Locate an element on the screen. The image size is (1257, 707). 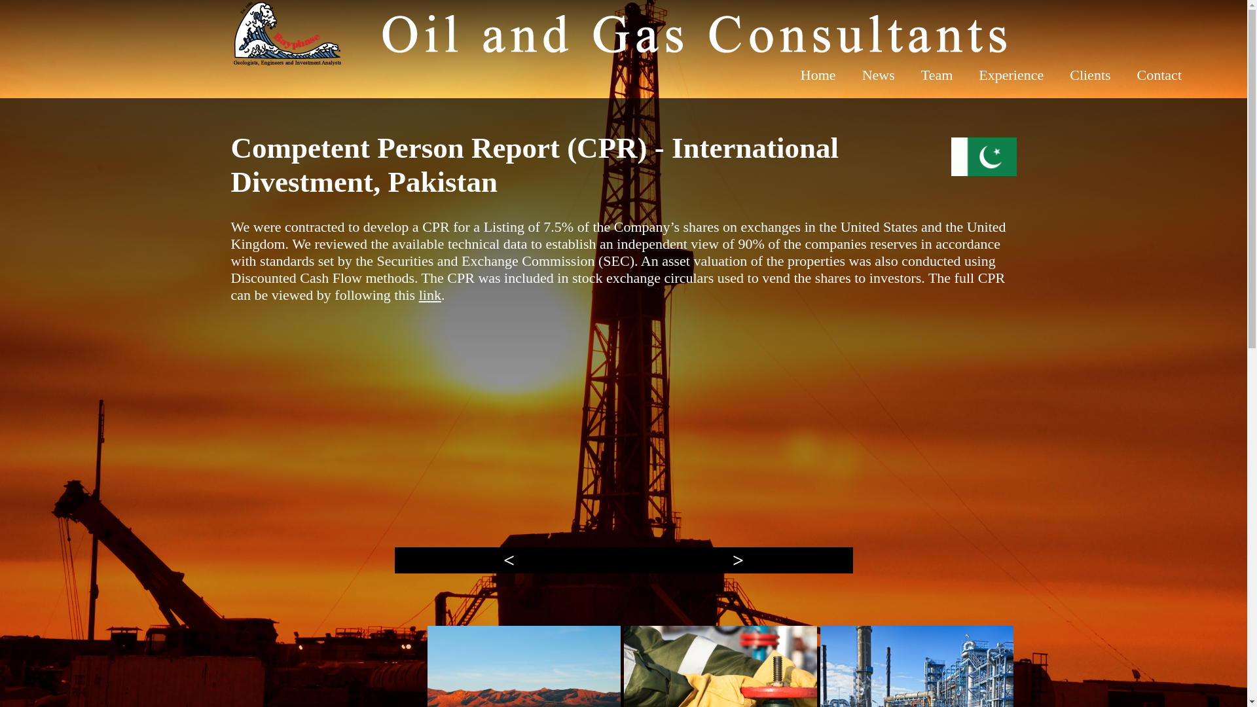
OGDCL CPR by Bayphase is located at coordinates (429, 295).